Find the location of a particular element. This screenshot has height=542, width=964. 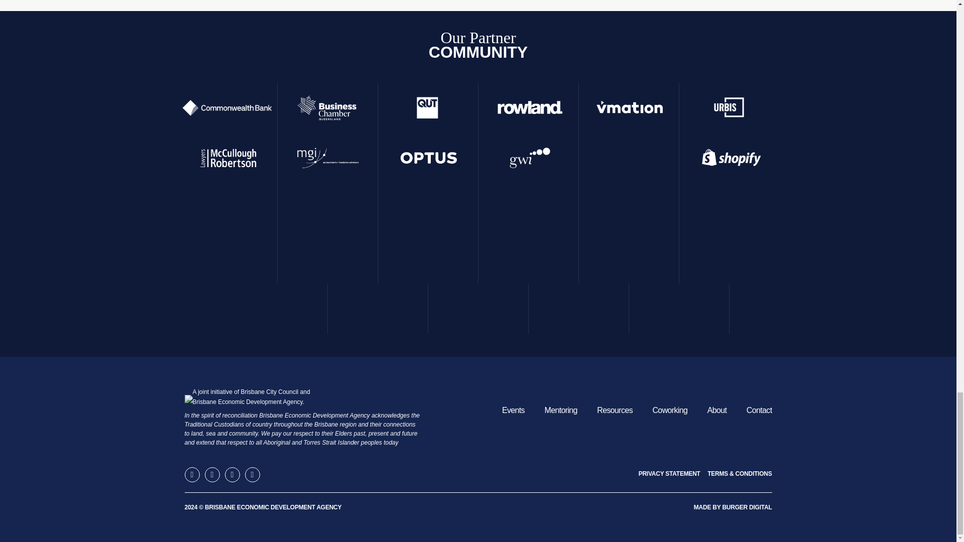

Resources is located at coordinates (615, 410).